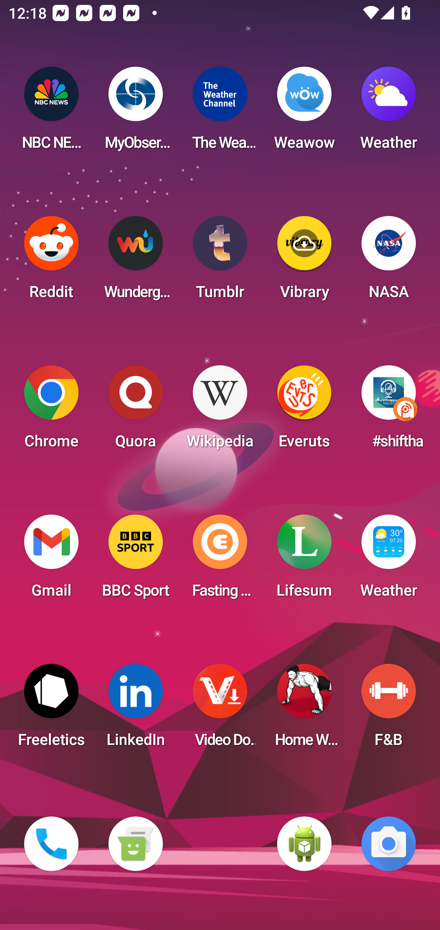 The width and height of the screenshot is (440, 930). What do you see at coordinates (51, 261) in the screenshot?
I see `Reddit` at bounding box center [51, 261].